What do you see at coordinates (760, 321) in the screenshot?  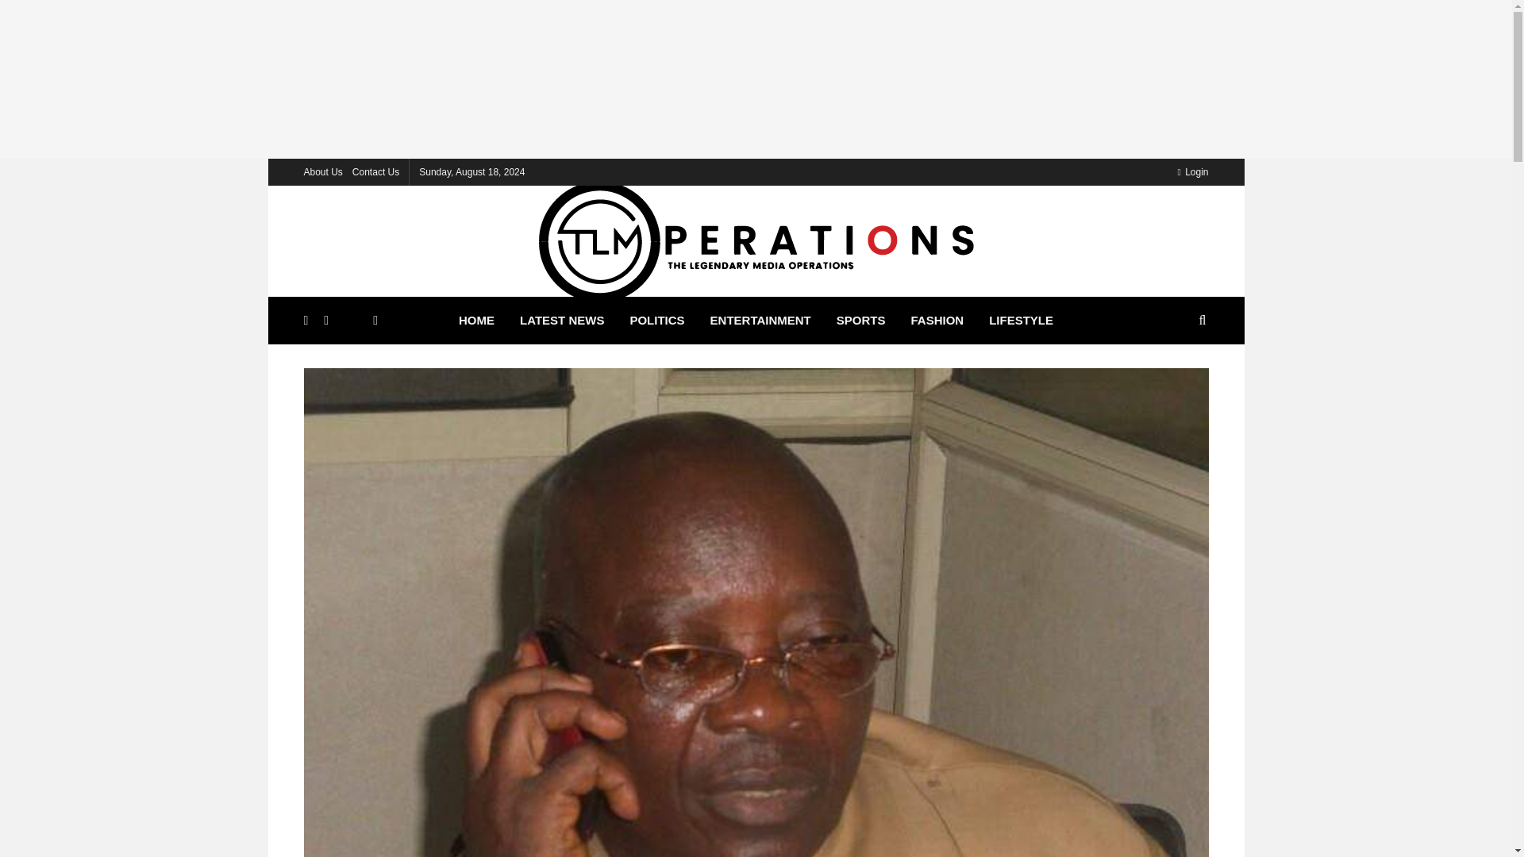 I see `ENTERTAINMENT` at bounding box center [760, 321].